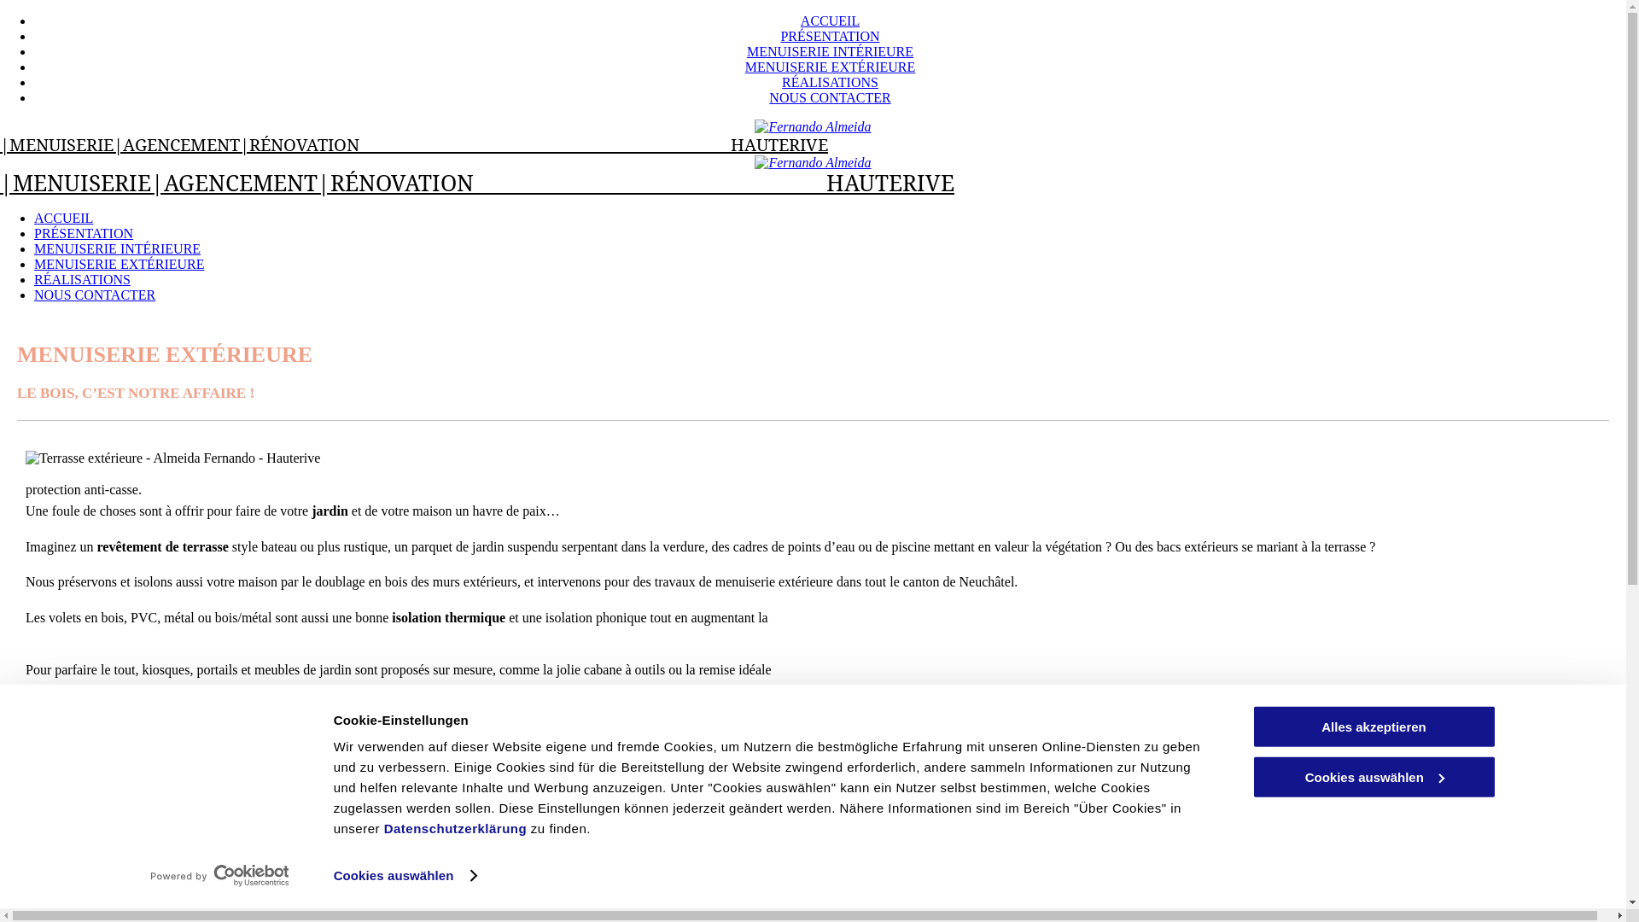  I want to click on travaux de menuiserie, so click(422, 703).